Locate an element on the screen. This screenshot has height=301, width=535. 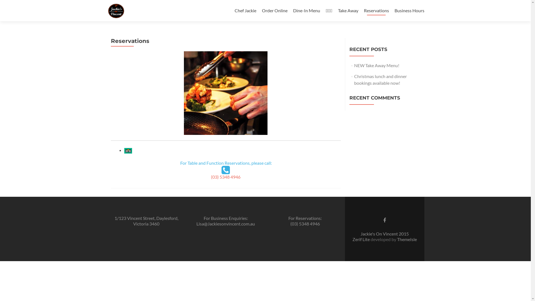
Skip to content is located at coordinates (249, 3).